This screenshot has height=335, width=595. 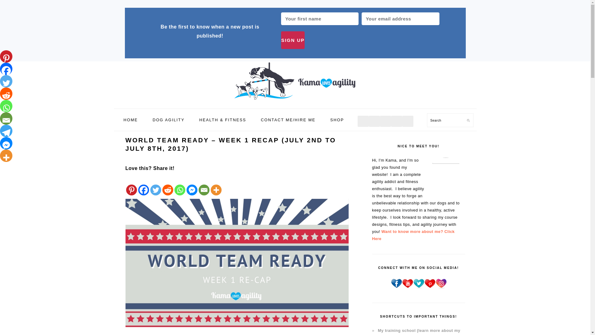 I want to click on Twitter, so click(x=6, y=81).